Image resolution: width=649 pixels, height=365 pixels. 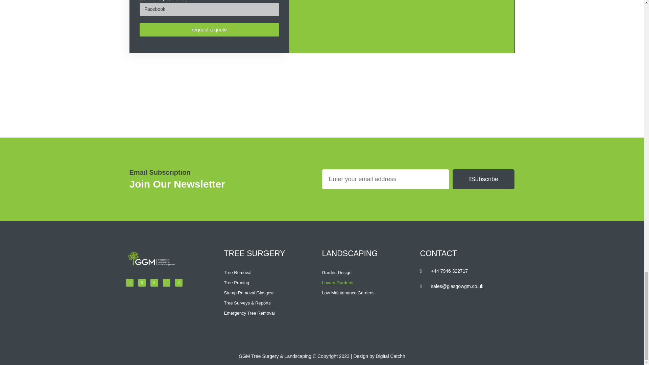 What do you see at coordinates (273, 283) in the screenshot?
I see `Tree Pruning` at bounding box center [273, 283].